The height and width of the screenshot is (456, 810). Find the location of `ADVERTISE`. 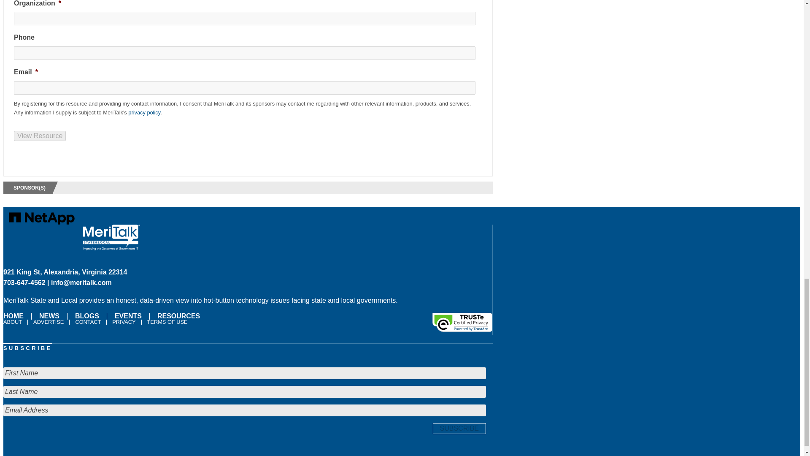

ADVERTISE is located at coordinates (48, 322).